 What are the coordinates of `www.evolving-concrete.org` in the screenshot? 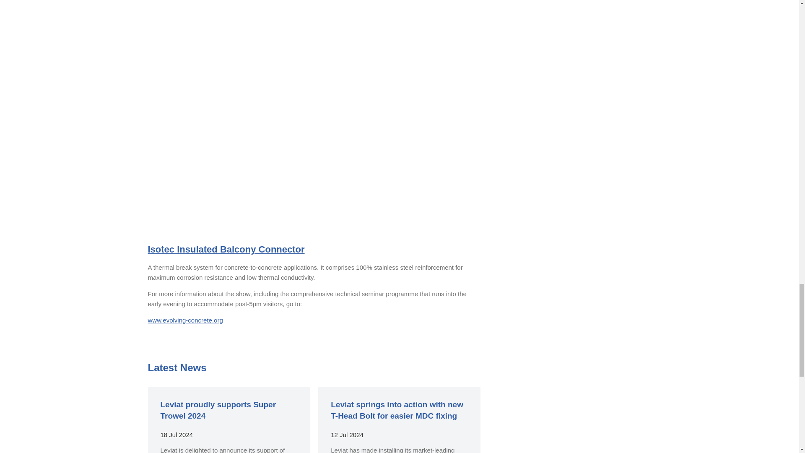 It's located at (185, 320).